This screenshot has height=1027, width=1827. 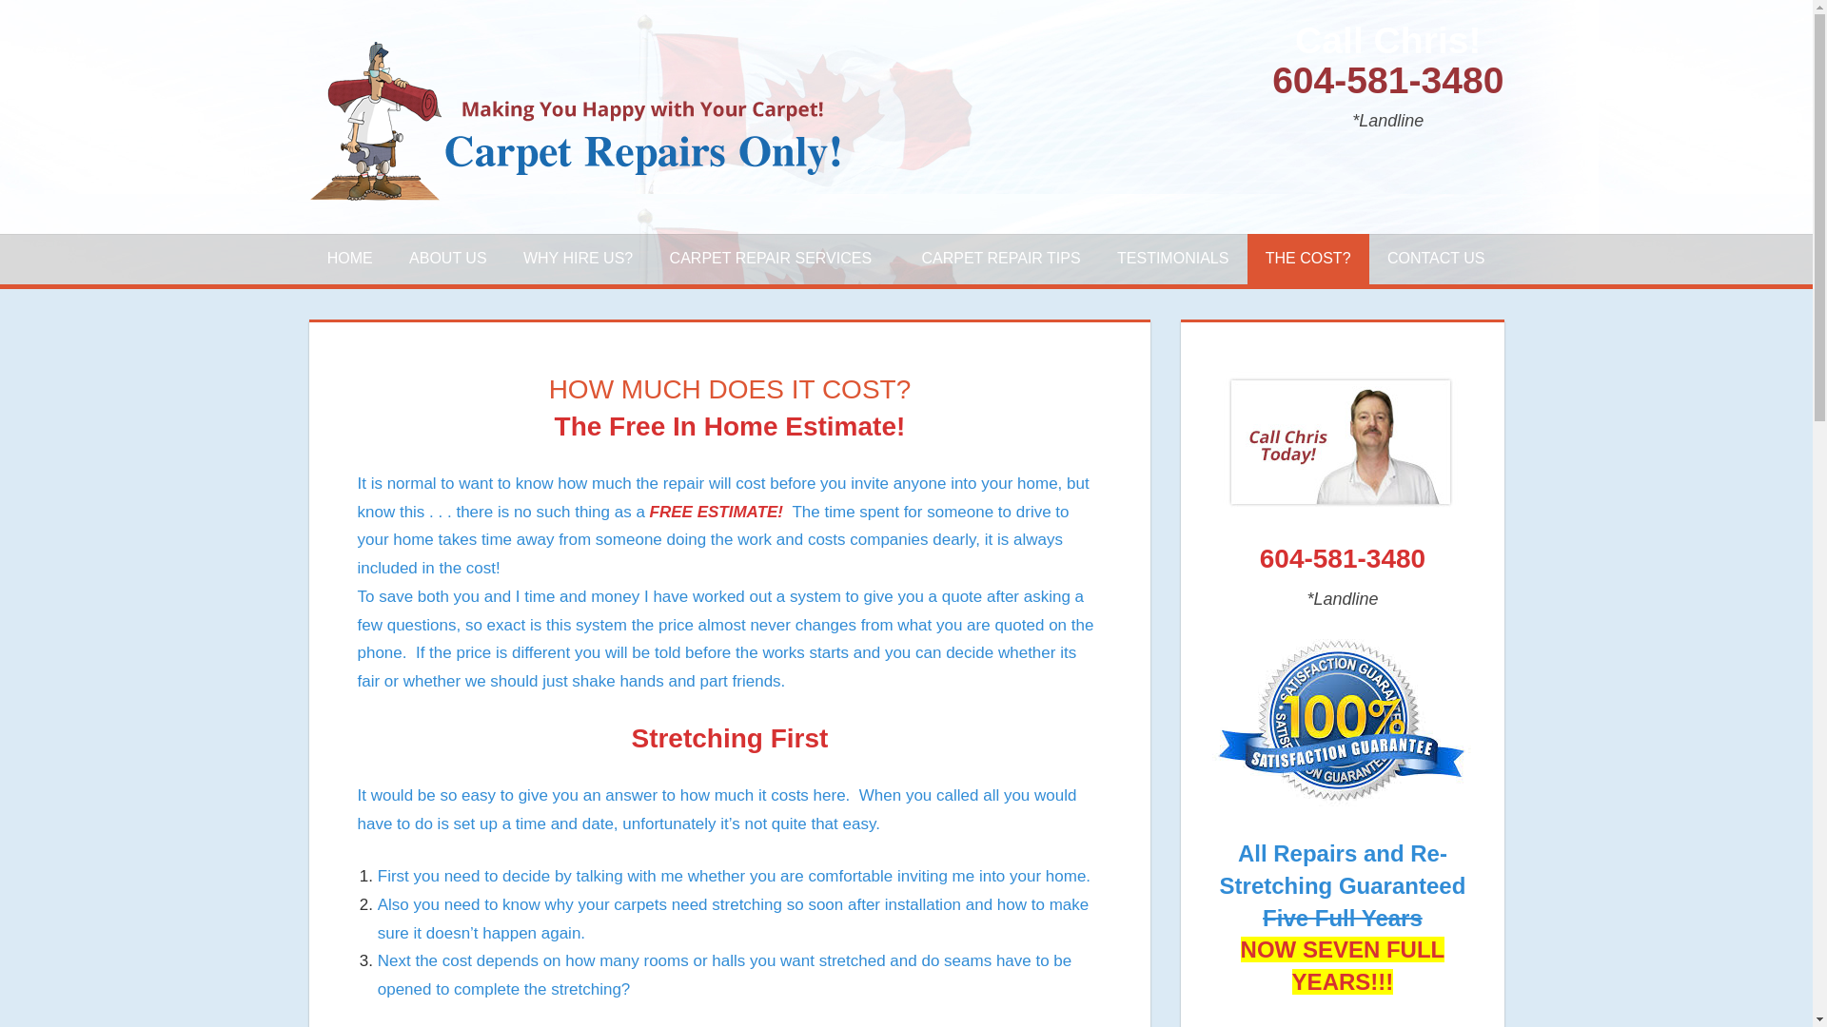 I want to click on CONTACT US, so click(x=1436, y=260).